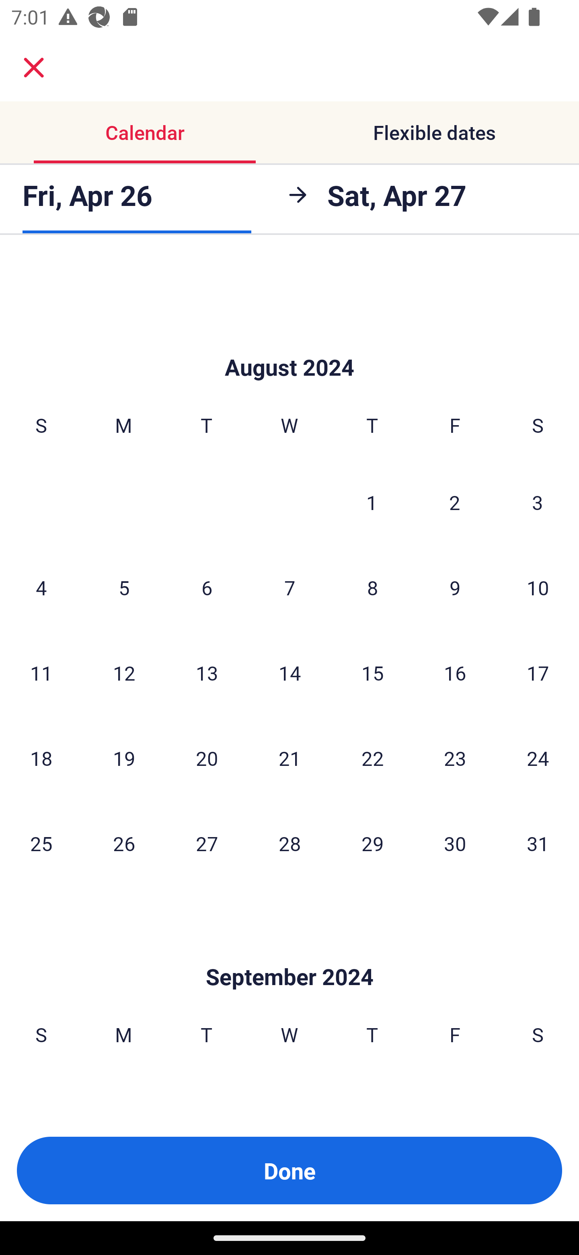 The image size is (579, 1255). What do you see at coordinates (124, 673) in the screenshot?
I see `12 Monday, August 12, 2024` at bounding box center [124, 673].